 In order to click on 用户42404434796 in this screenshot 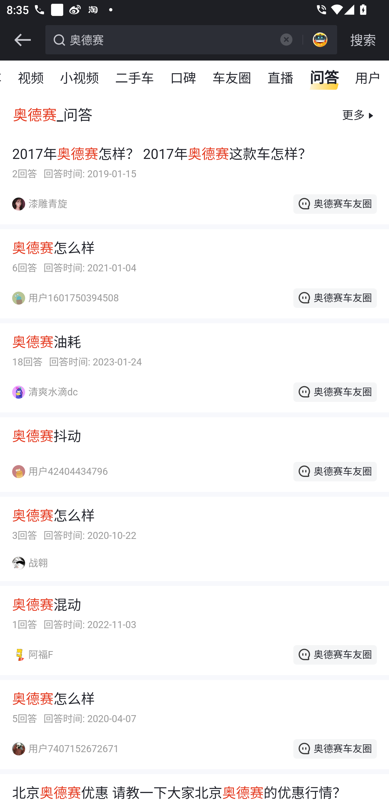, I will do `click(65, 471)`.